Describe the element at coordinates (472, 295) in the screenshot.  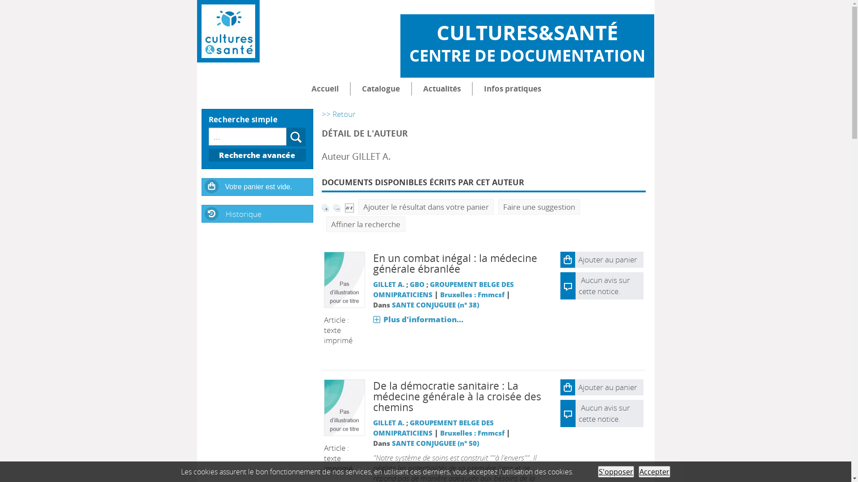
I see `Bruxelles : Fmmcsf` at that location.